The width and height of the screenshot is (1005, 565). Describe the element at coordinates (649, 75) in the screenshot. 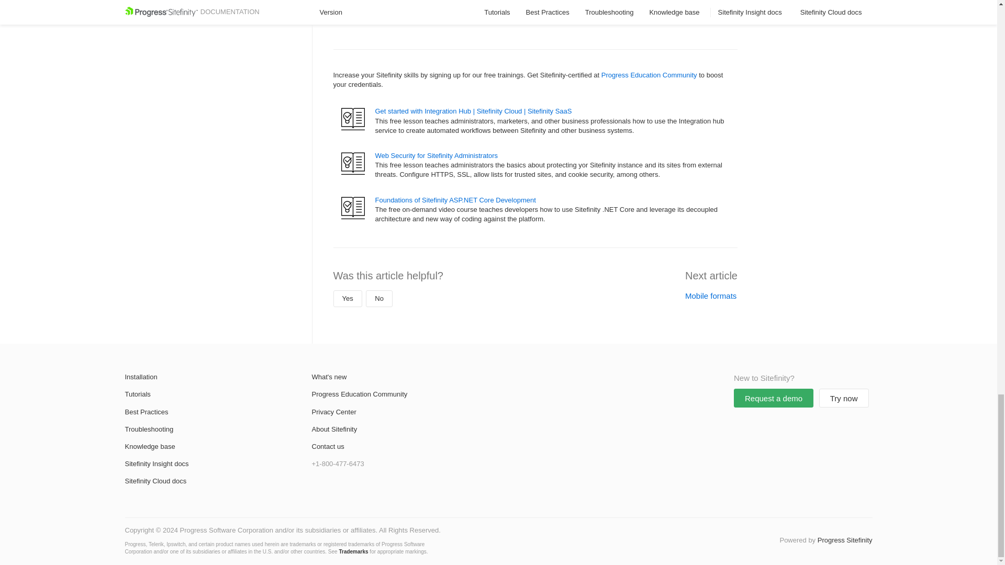

I see `Progress Education Community` at that location.